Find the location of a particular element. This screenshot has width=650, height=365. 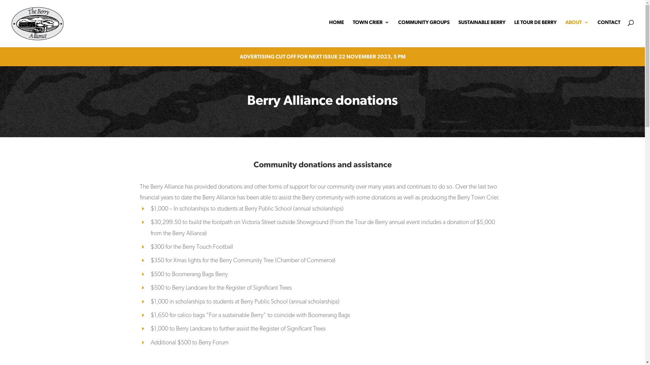

LE TOUR DE BERRY is located at coordinates (536, 32).